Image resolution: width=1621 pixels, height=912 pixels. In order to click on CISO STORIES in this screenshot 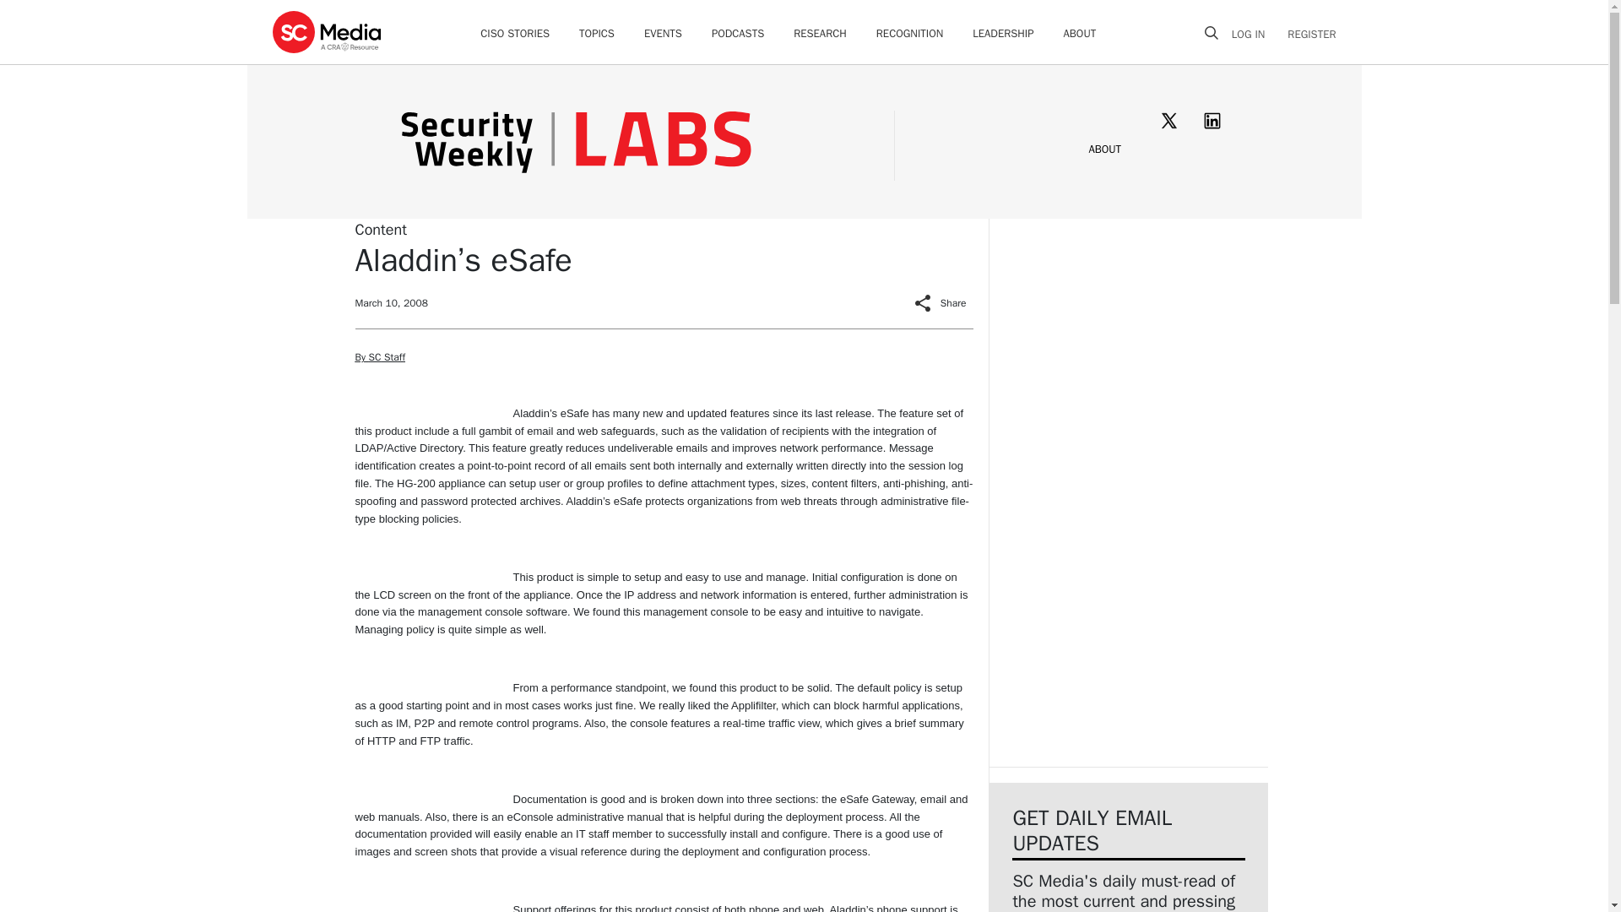, I will do `click(514, 34)`.